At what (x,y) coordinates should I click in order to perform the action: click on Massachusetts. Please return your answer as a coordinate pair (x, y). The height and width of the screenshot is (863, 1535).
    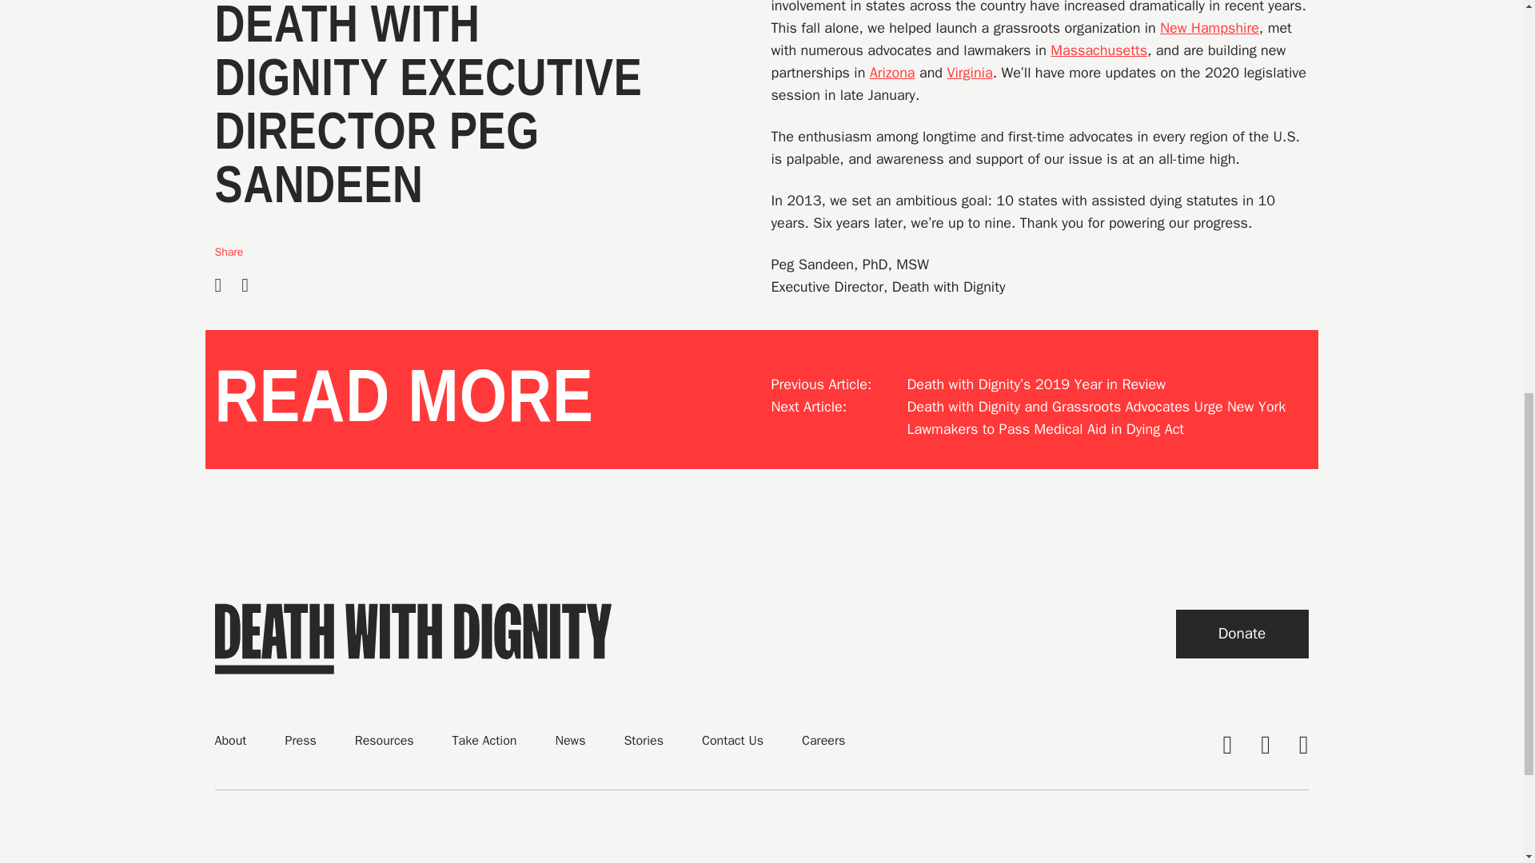
    Looking at the image, I should click on (1098, 50).